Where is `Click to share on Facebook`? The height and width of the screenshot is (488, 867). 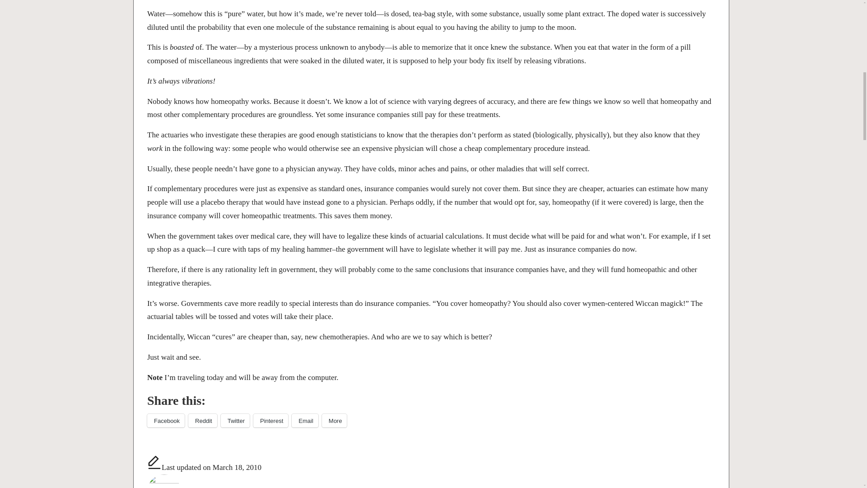
Click to share on Facebook is located at coordinates (166, 420).